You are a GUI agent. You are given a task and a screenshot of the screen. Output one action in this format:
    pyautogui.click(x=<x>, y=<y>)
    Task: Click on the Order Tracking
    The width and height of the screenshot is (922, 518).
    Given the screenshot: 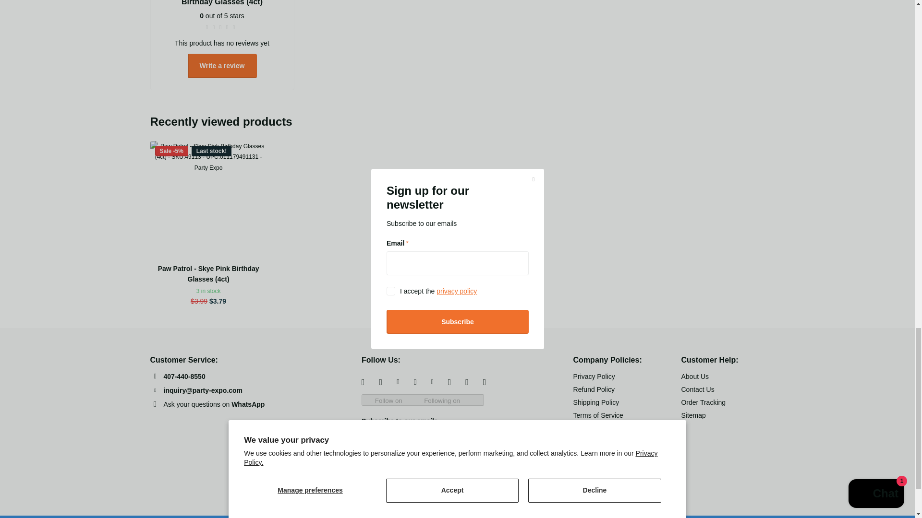 What is the action you would take?
    pyautogui.click(x=703, y=402)
    